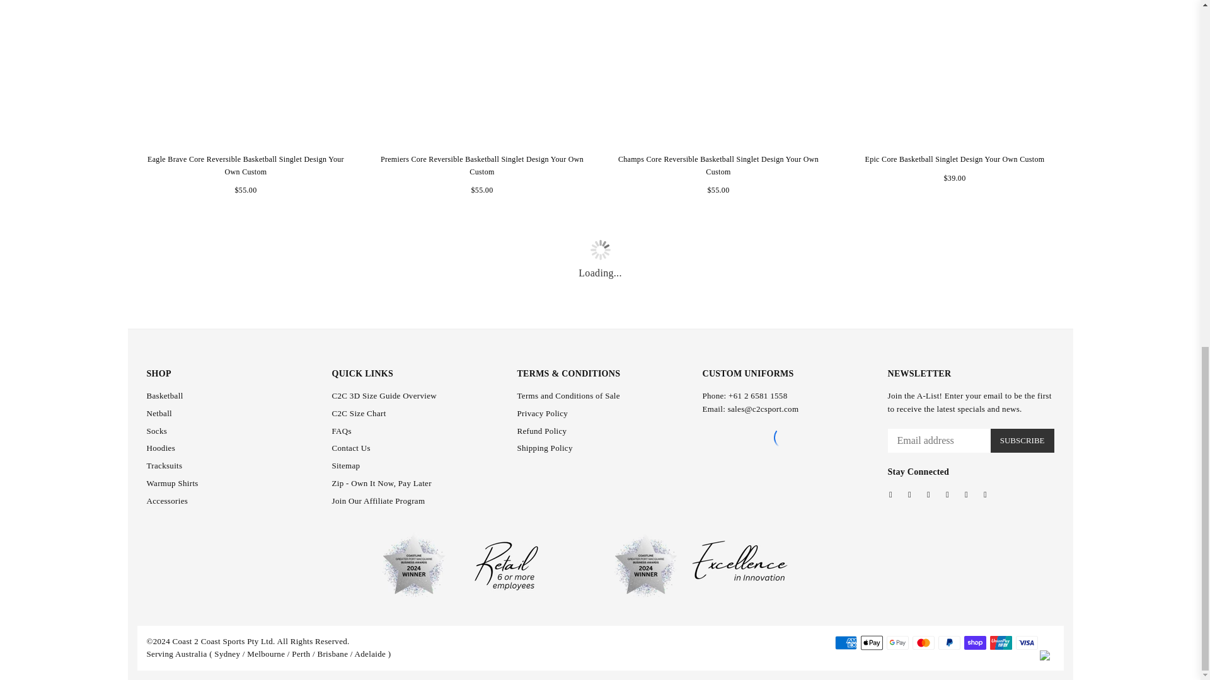 This screenshot has height=680, width=1210. I want to click on Coast 2 Coast Sports on Linkedin, so click(965, 494).